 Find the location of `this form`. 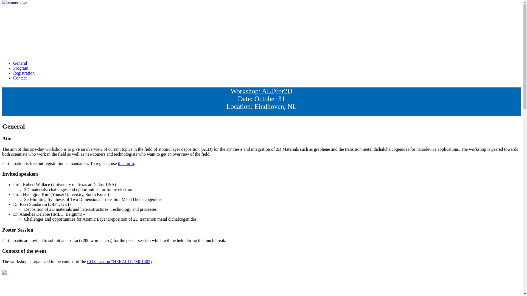

this form is located at coordinates (126, 163).